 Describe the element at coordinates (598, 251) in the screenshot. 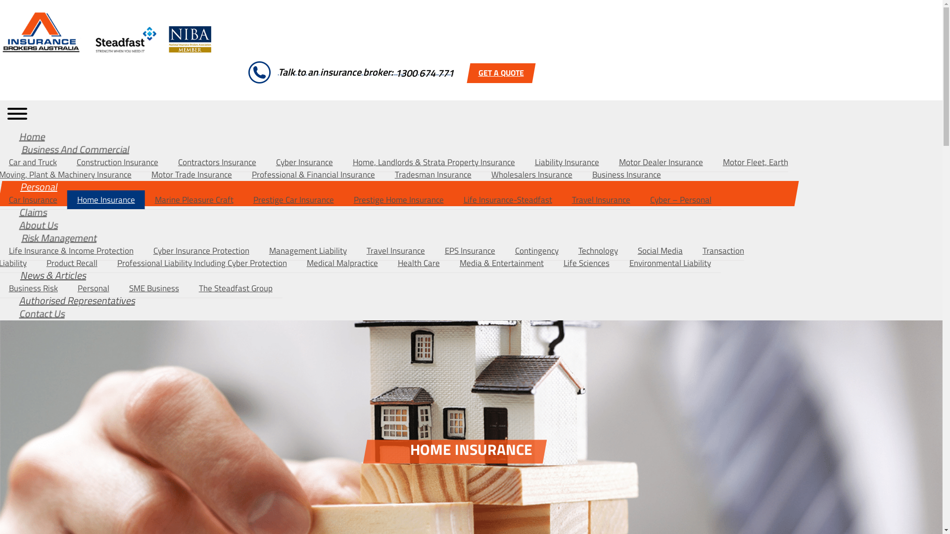

I see `Technology` at that location.